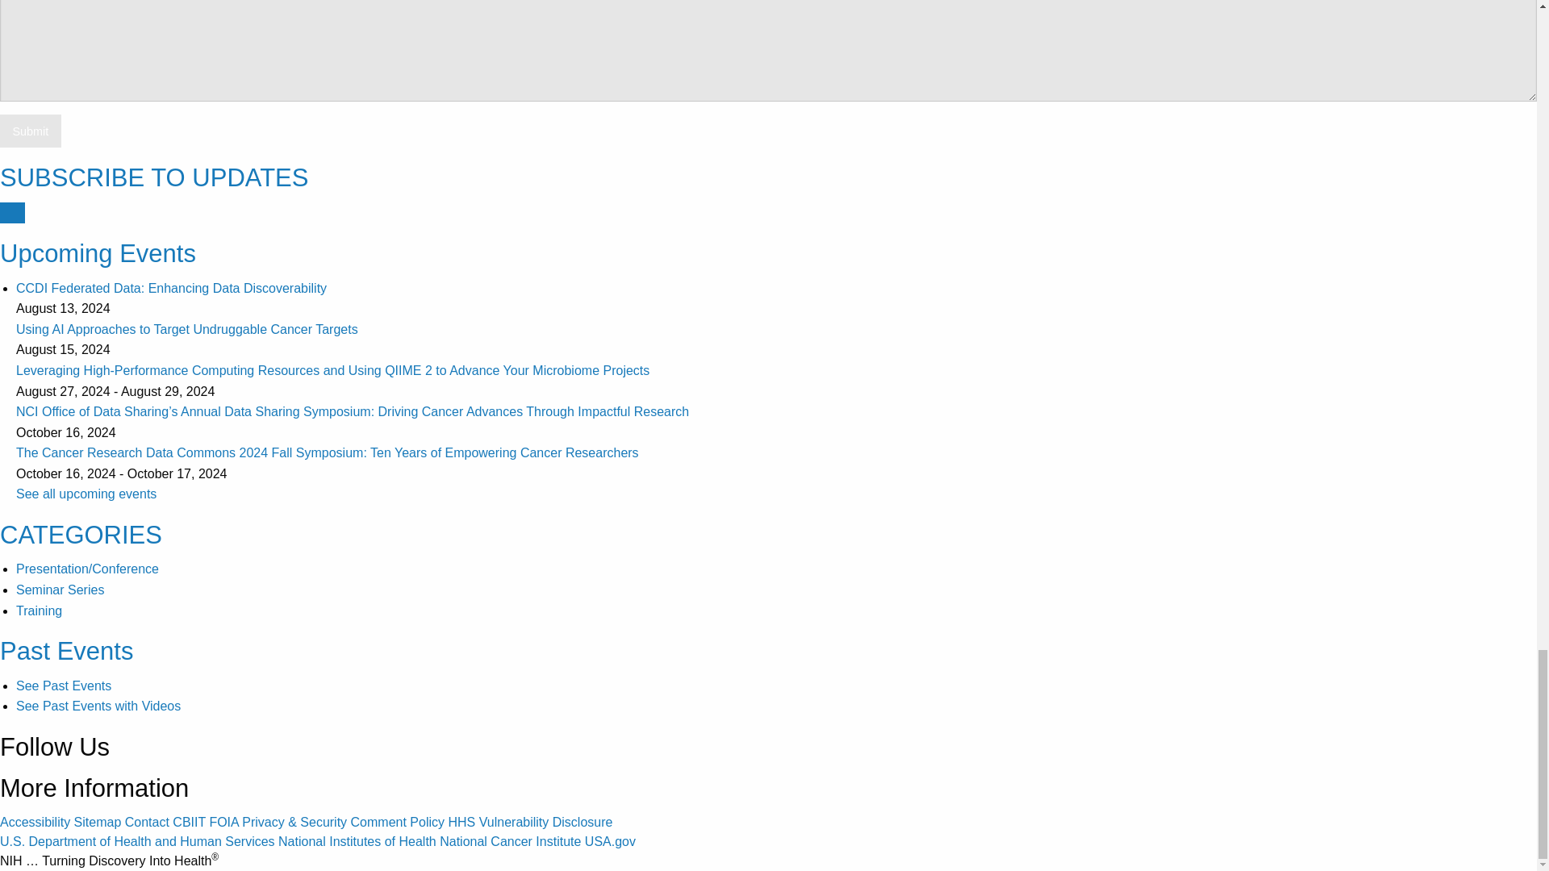 The image size is (1549, 871). What do you see at coordinates (31, 131) in the screenshot?
I see `Submit` at bounding box center [31, 131].